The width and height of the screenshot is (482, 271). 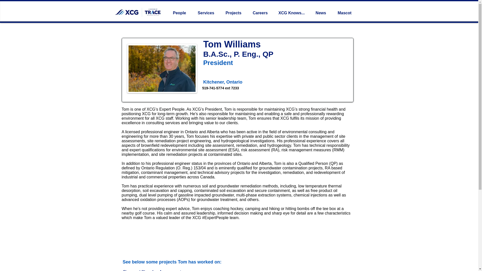 I want to click on People, so click(x=179, y=13).